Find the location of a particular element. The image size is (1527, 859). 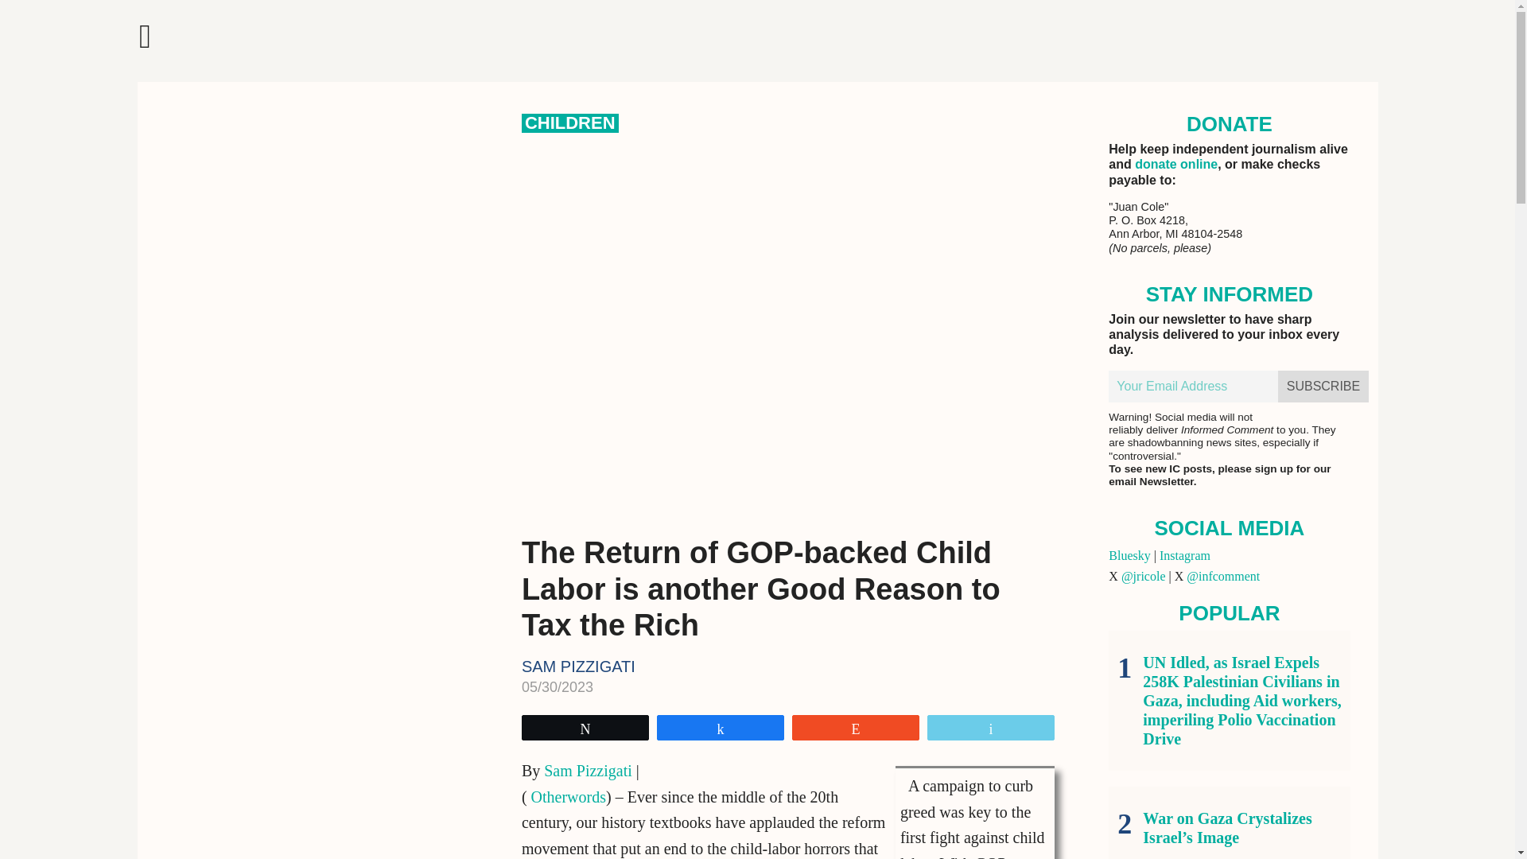

Otherwords is located at coordinates (566, 797).